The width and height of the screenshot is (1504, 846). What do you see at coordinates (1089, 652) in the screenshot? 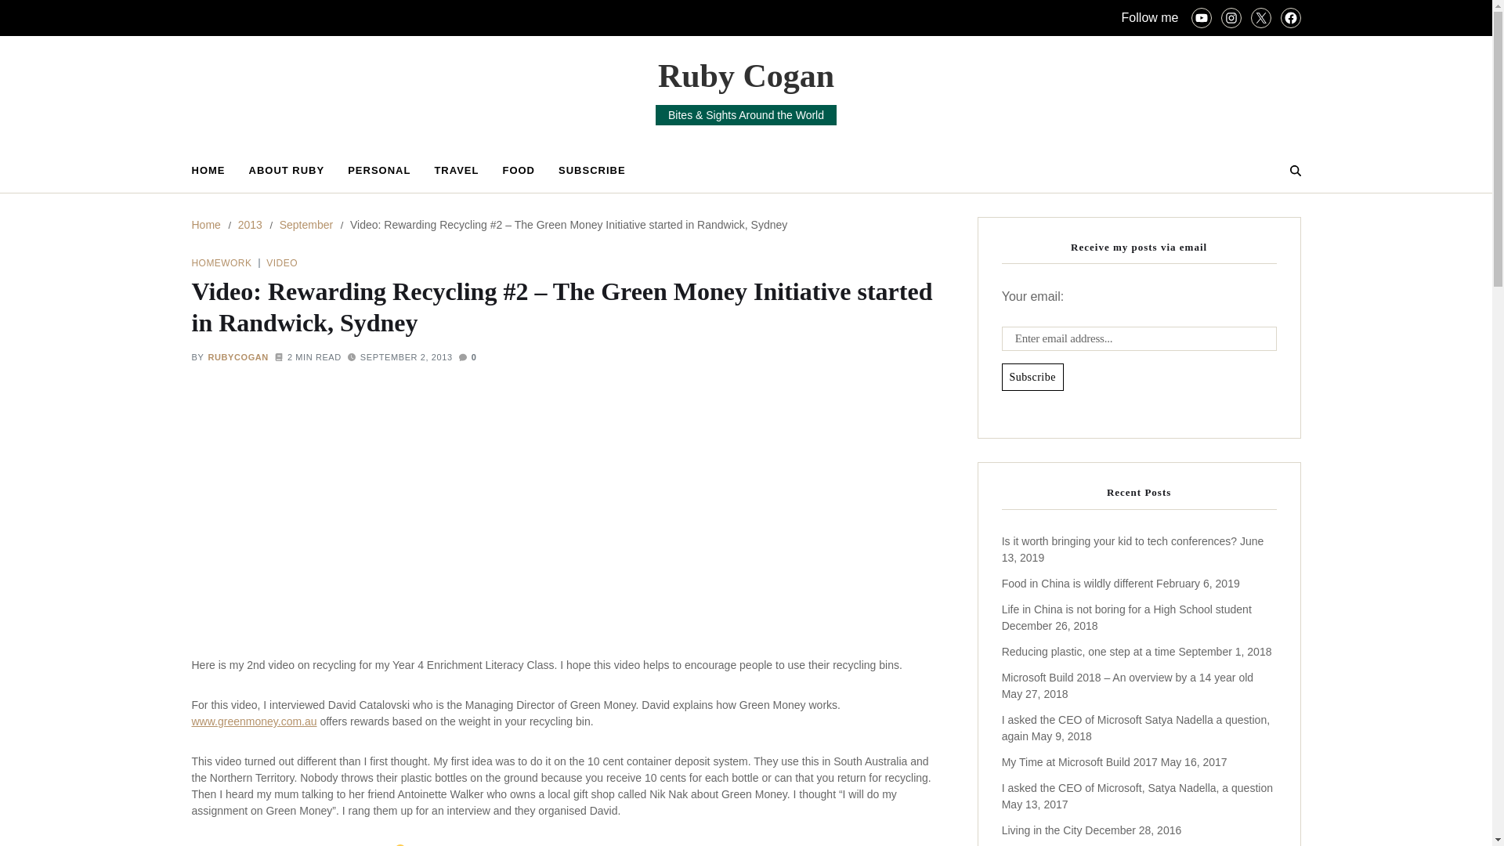
I see `Reducing plastic, one step at a time` at bounding box center [1089, 652].